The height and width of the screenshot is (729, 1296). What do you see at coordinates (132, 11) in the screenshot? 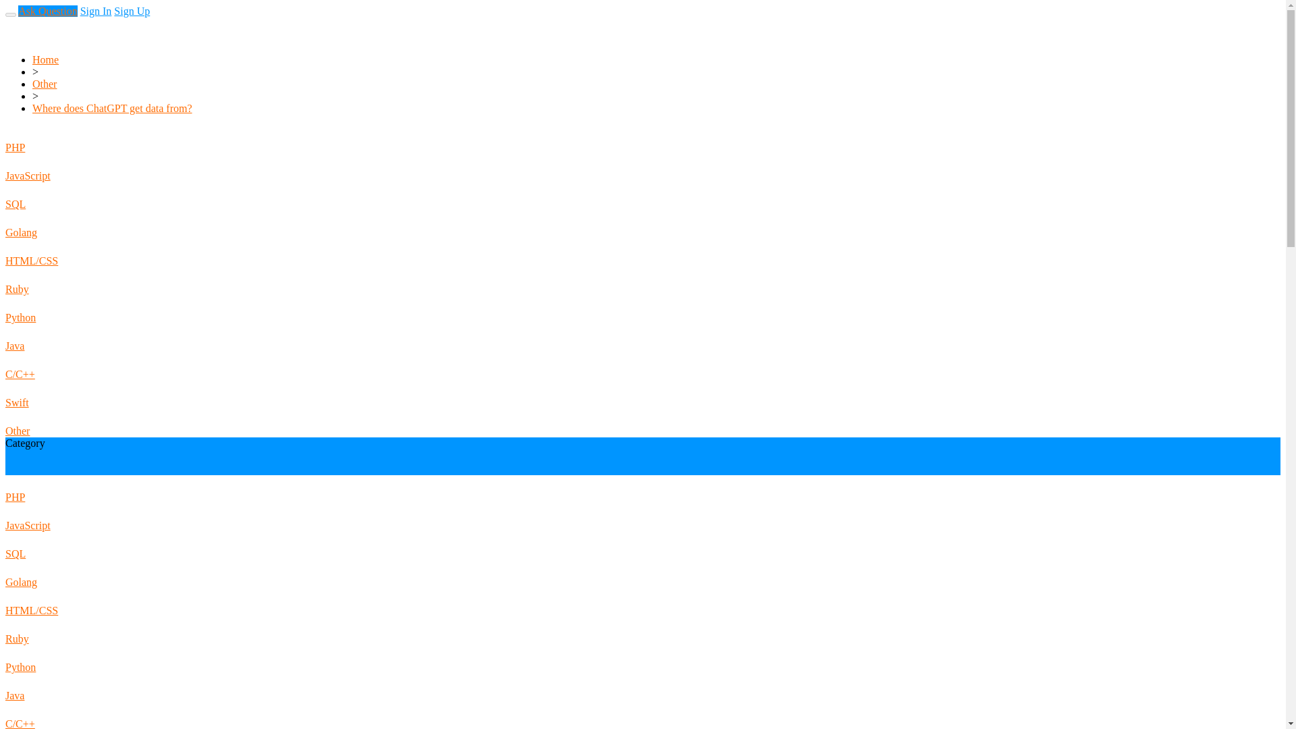
I see `Sign Up` at bounding box center [132, 11].